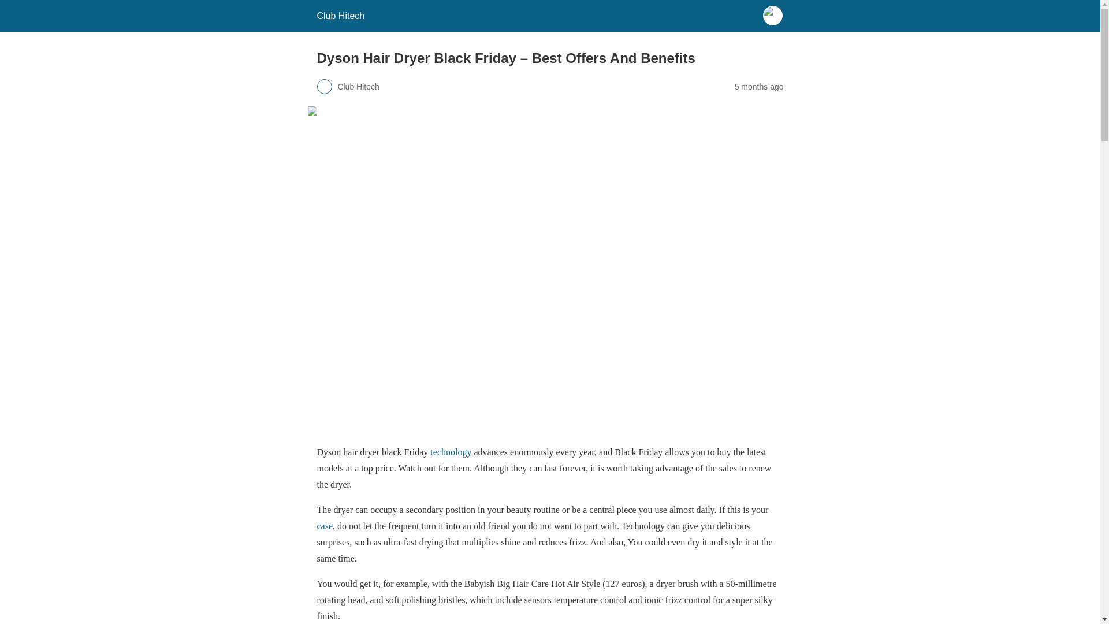 The width and height of the screenshot is (1109, 624). I want to click on case, so click(325, 526).